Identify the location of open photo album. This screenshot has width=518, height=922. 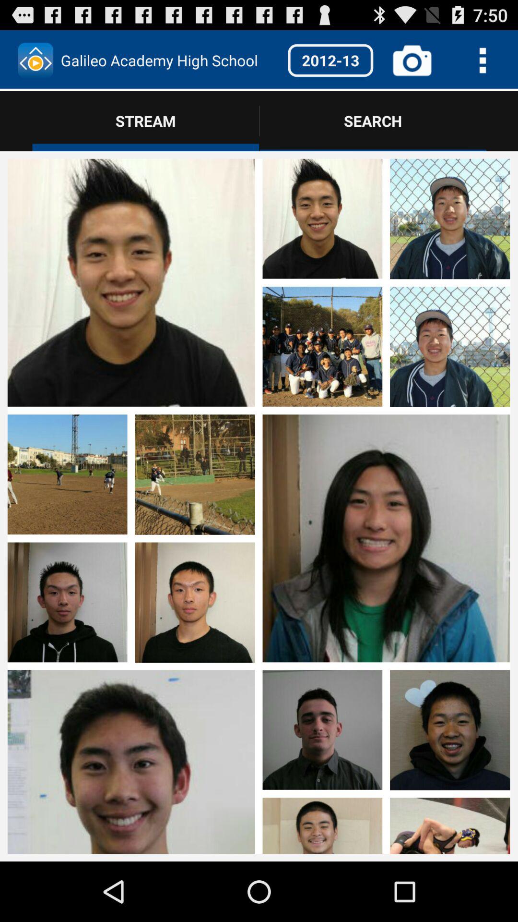
(386, 284).